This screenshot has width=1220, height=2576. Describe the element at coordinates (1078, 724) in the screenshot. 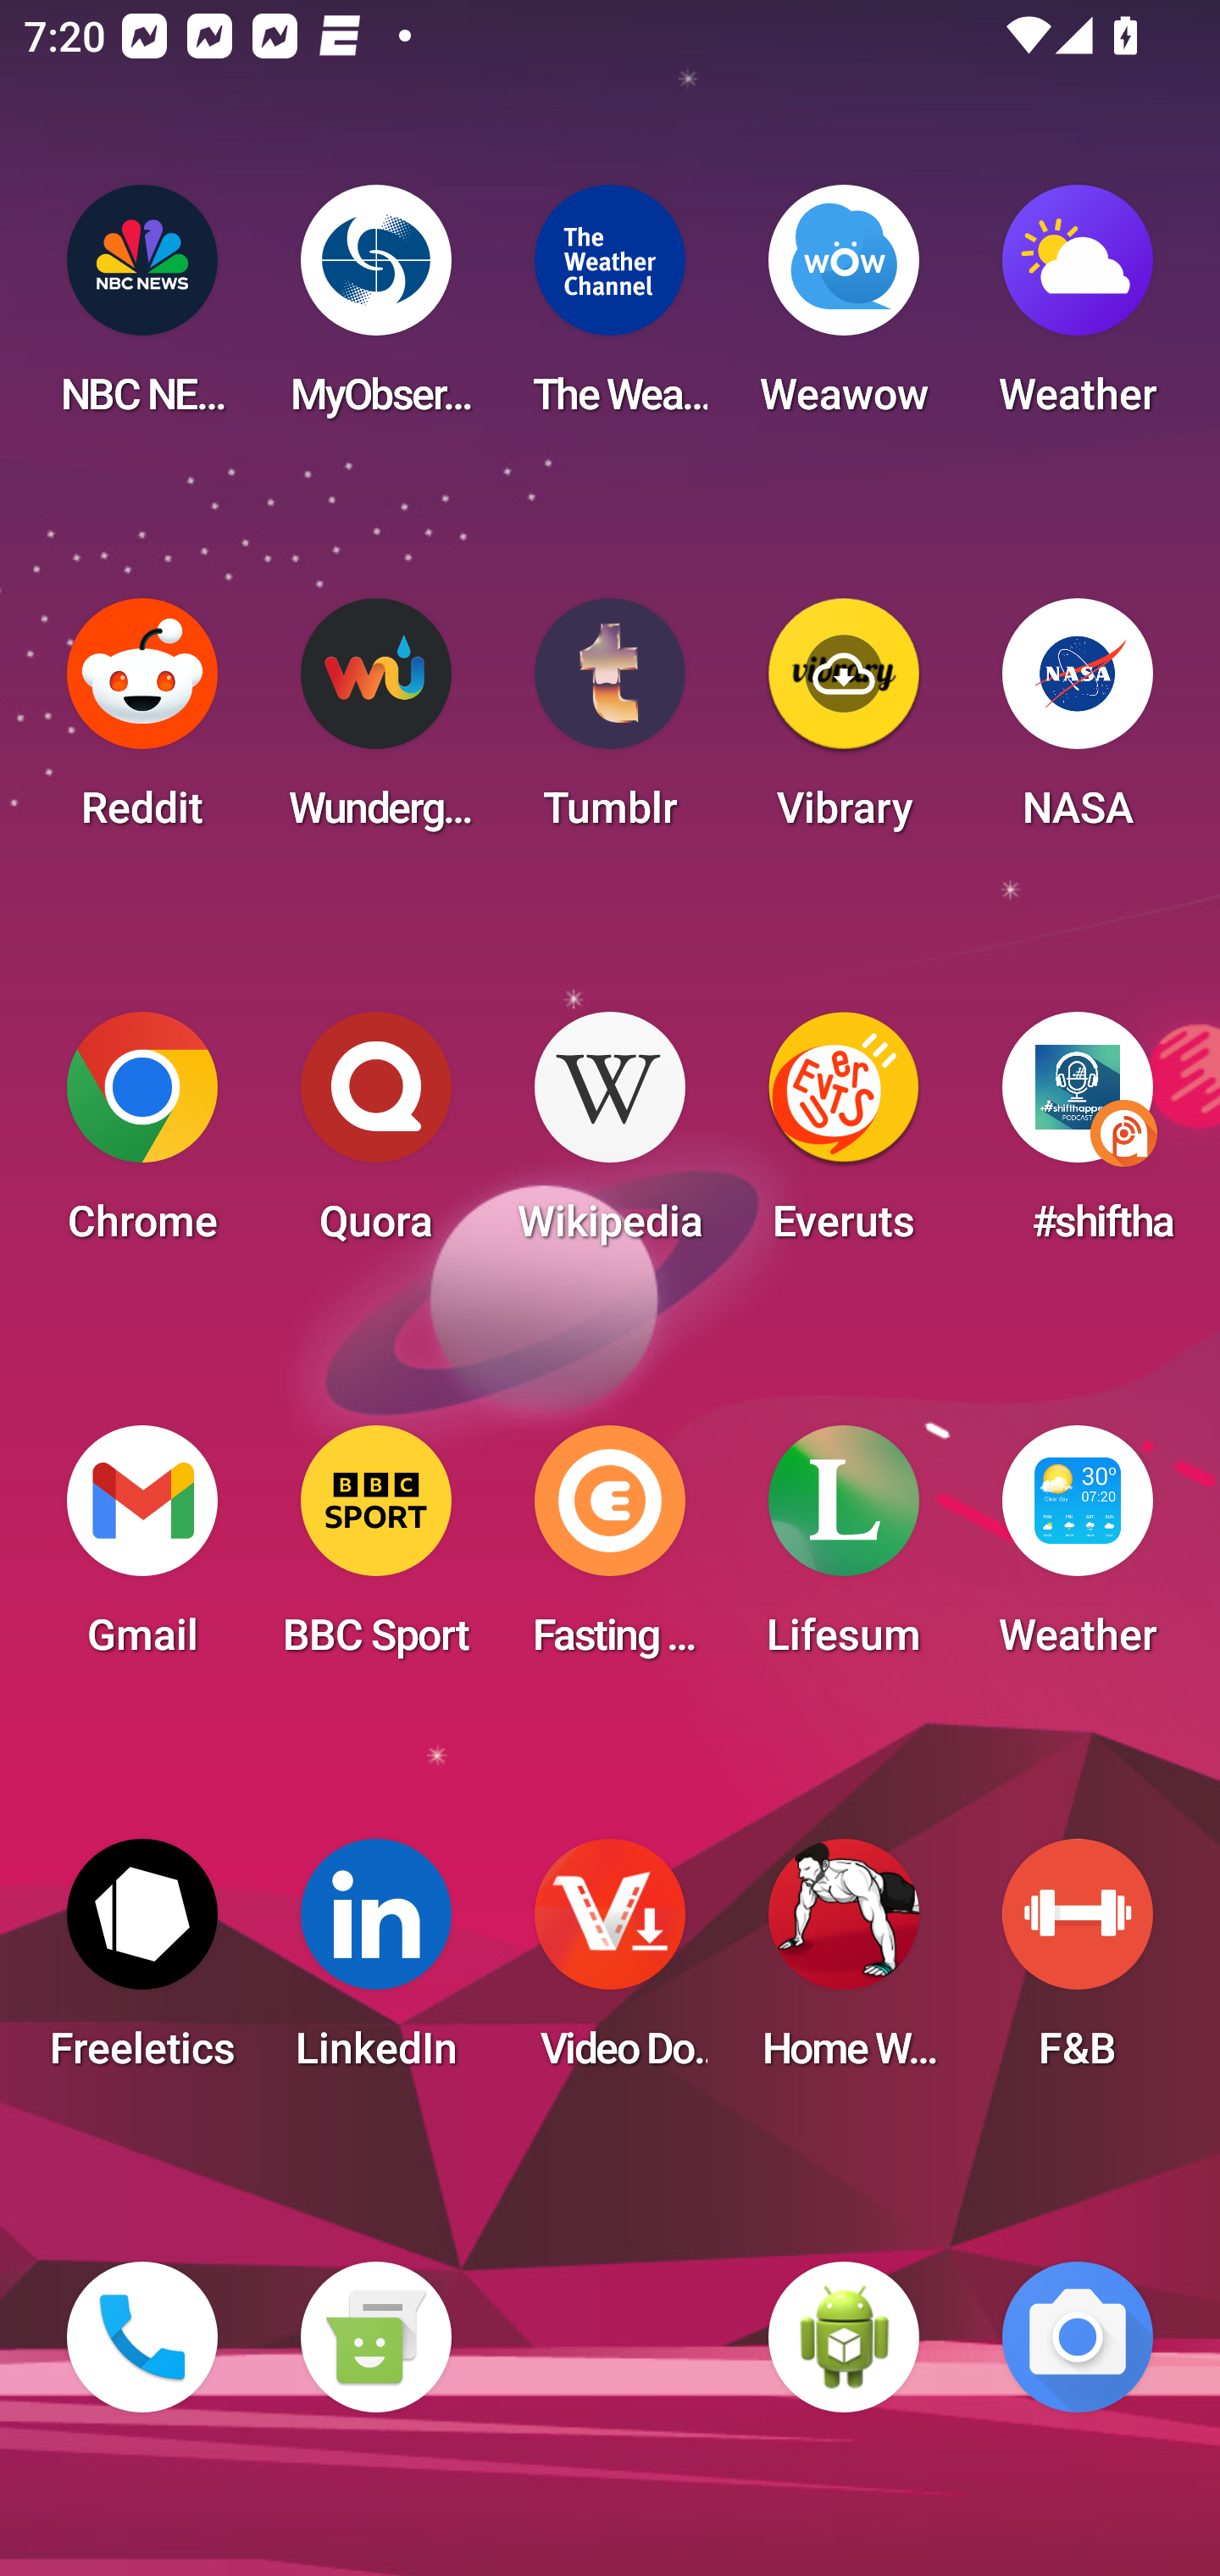

I see `NASA` at that location.